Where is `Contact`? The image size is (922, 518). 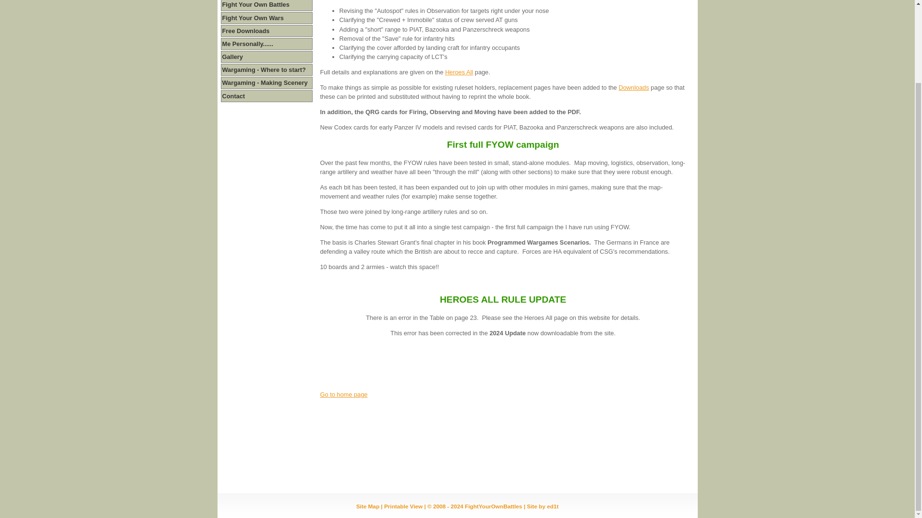
Contact is located at coordinates (233, 96).